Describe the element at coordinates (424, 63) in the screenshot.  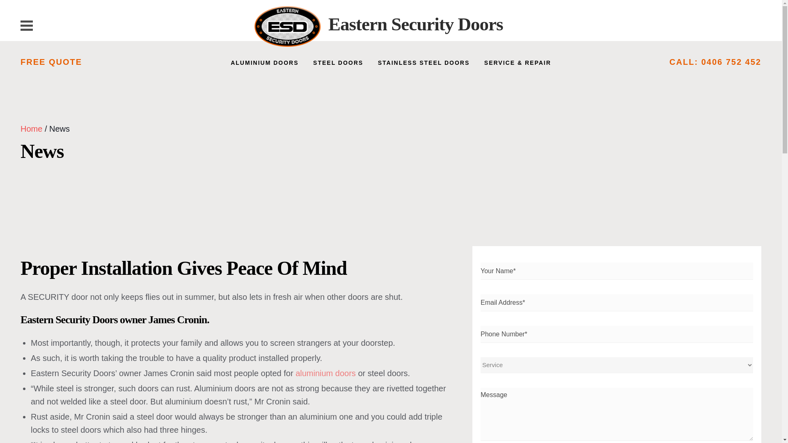
I see `STAINLESS STEEL DOORS` at that location.